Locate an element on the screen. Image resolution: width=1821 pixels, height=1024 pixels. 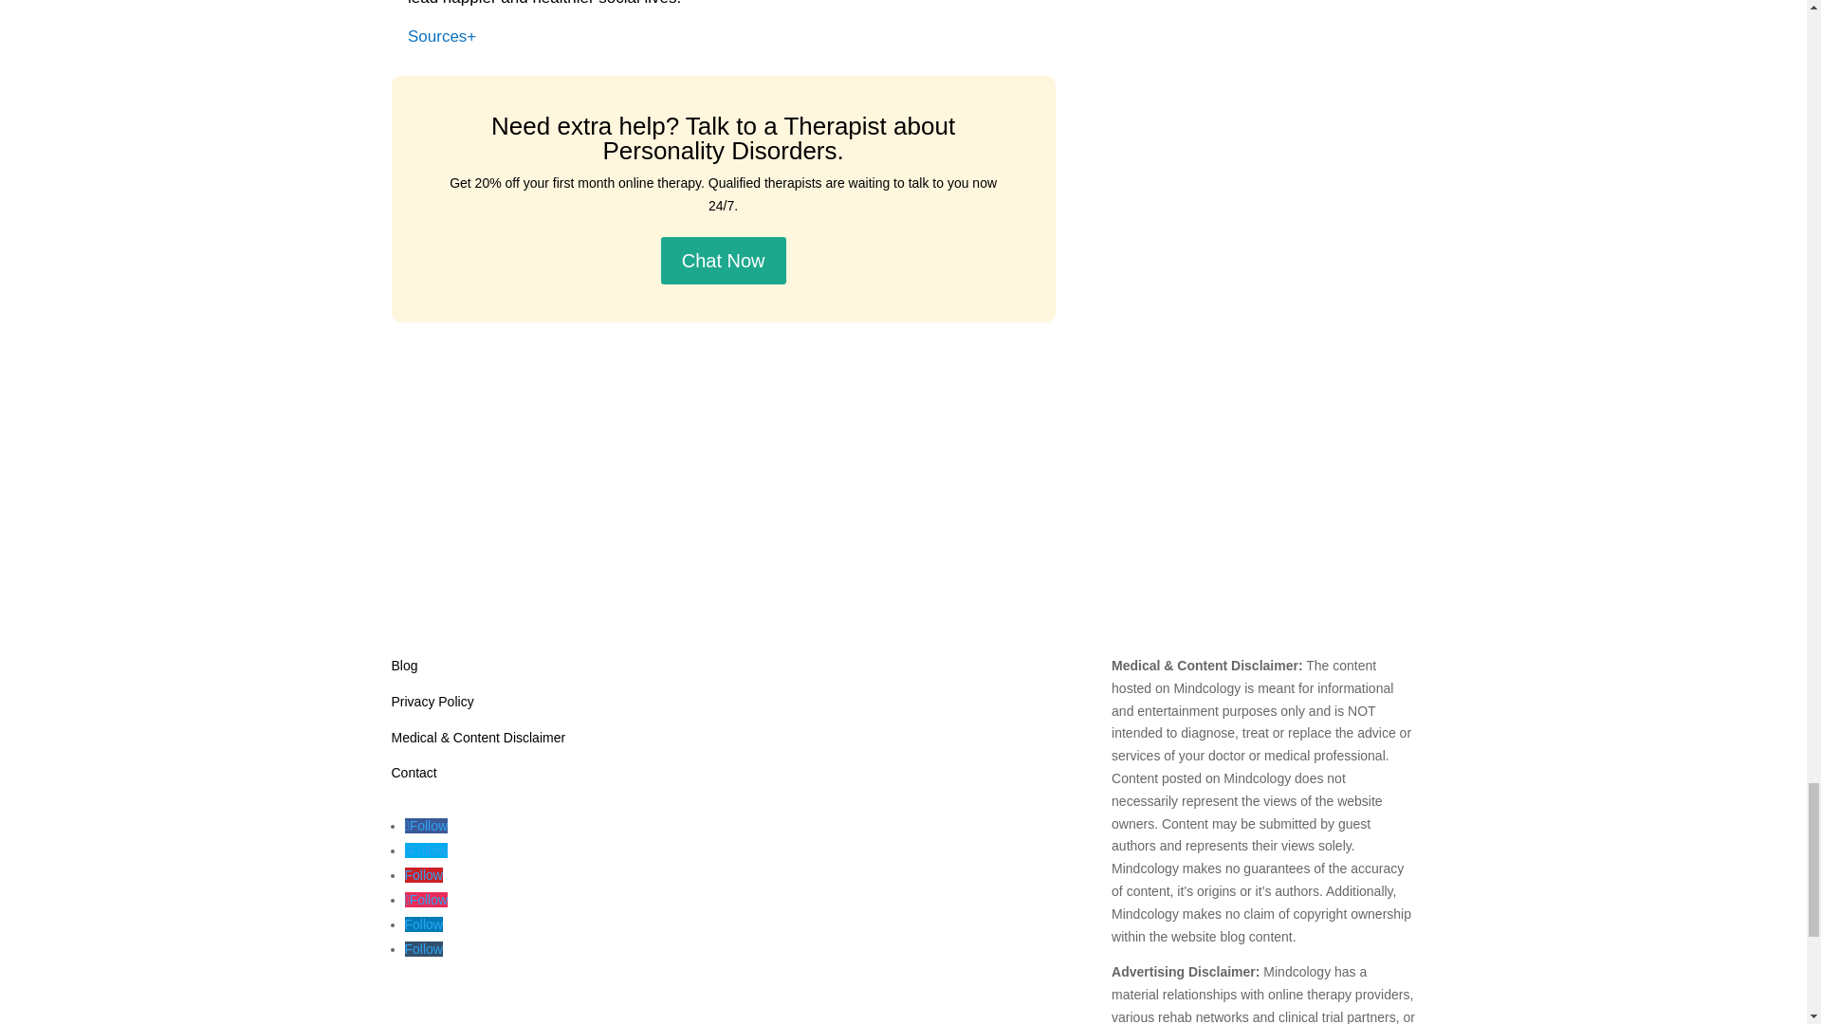
Follow on LinkedIn is located at coordinates (423, 923).